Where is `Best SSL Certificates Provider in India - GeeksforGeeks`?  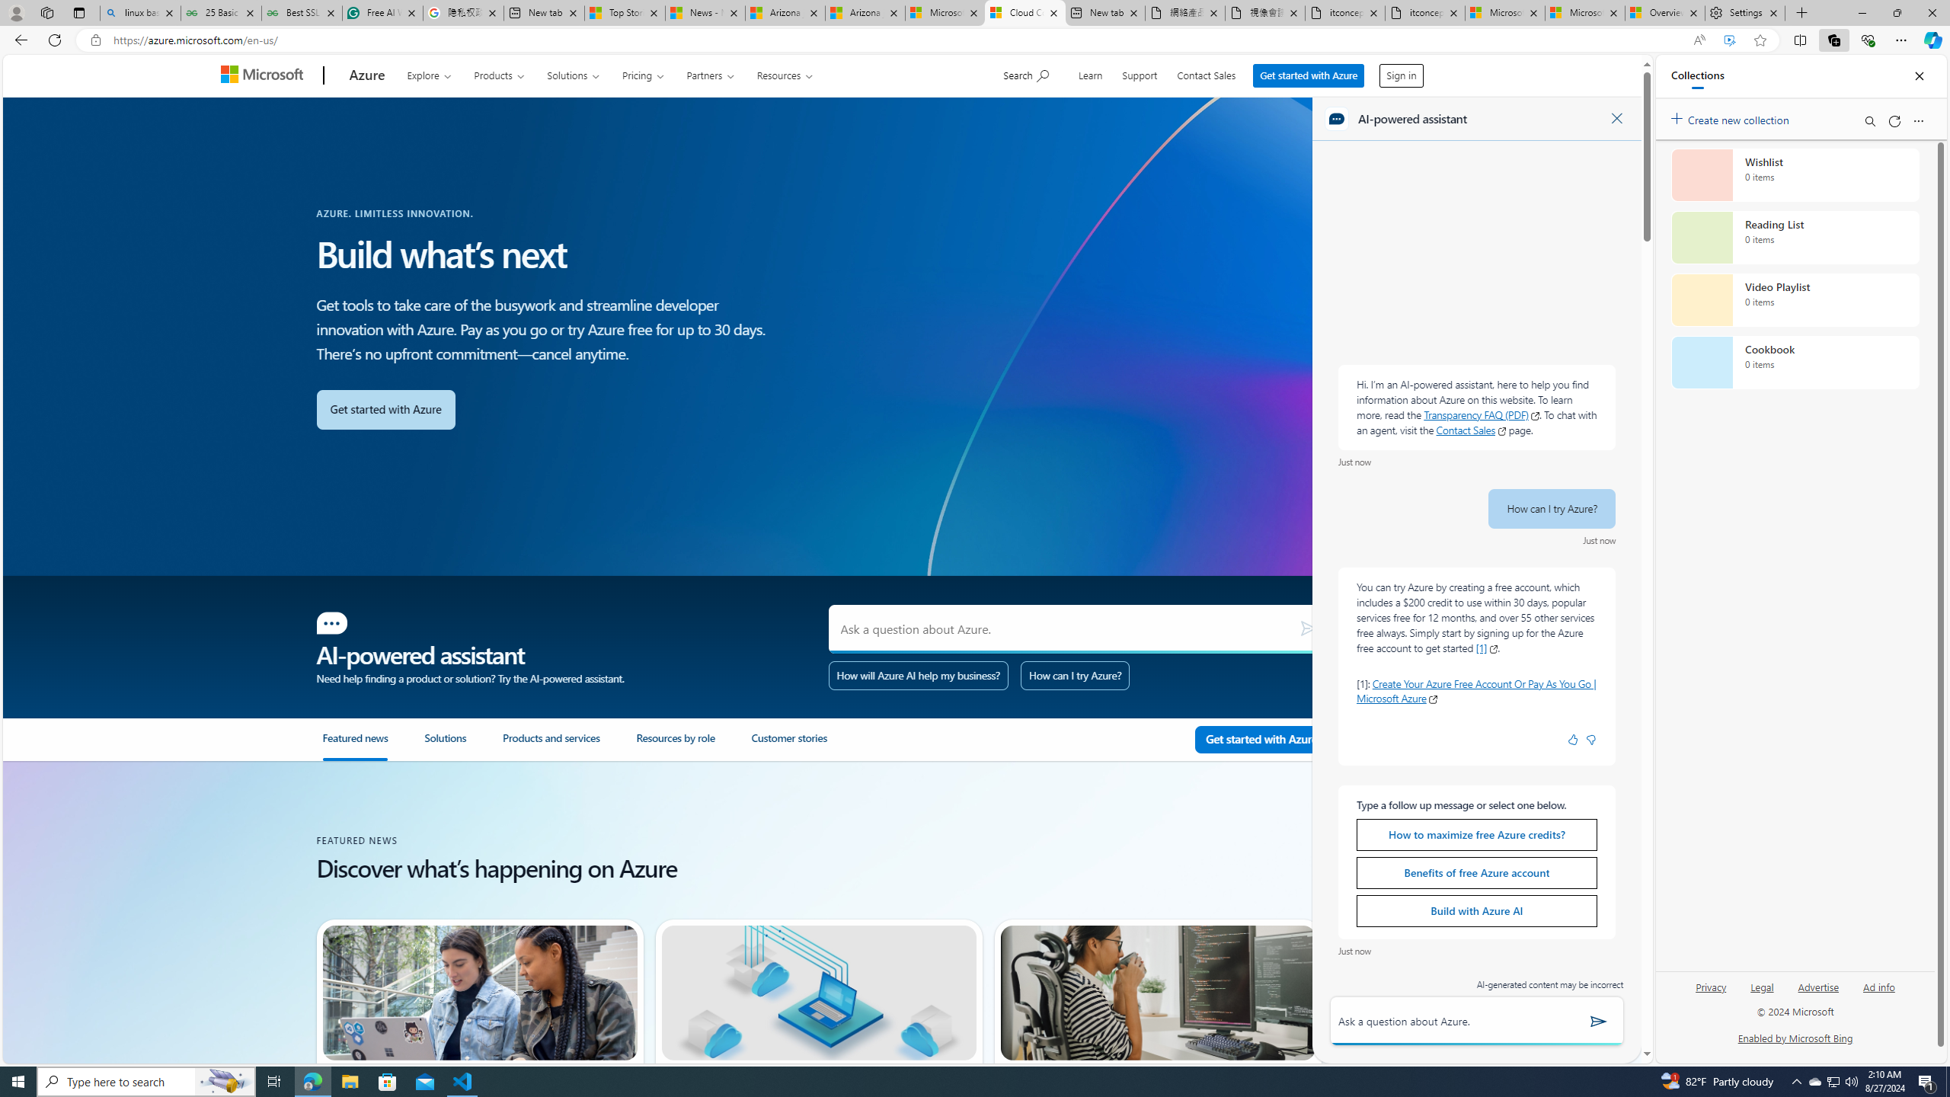 Best SSL Certificates Provider in India - GeeksforGeeks is located at coordinates (302, 13).